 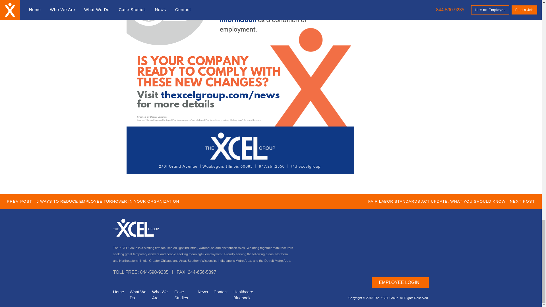 What do you see at coordinates (203, 295) in the screenshot?
I see `News` at bounding box center [203, 295].